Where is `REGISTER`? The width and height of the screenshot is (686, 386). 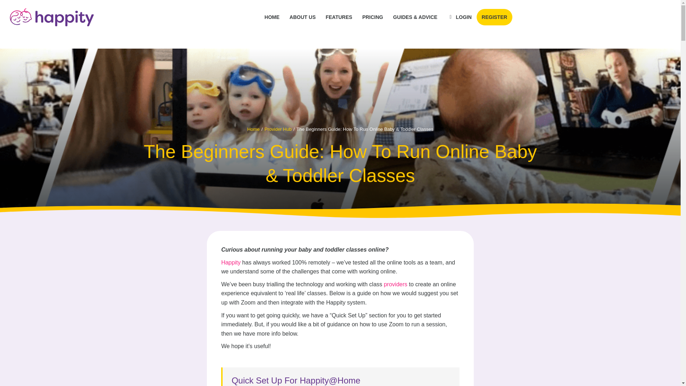
REGISTER is located at coordinates (494, 17).